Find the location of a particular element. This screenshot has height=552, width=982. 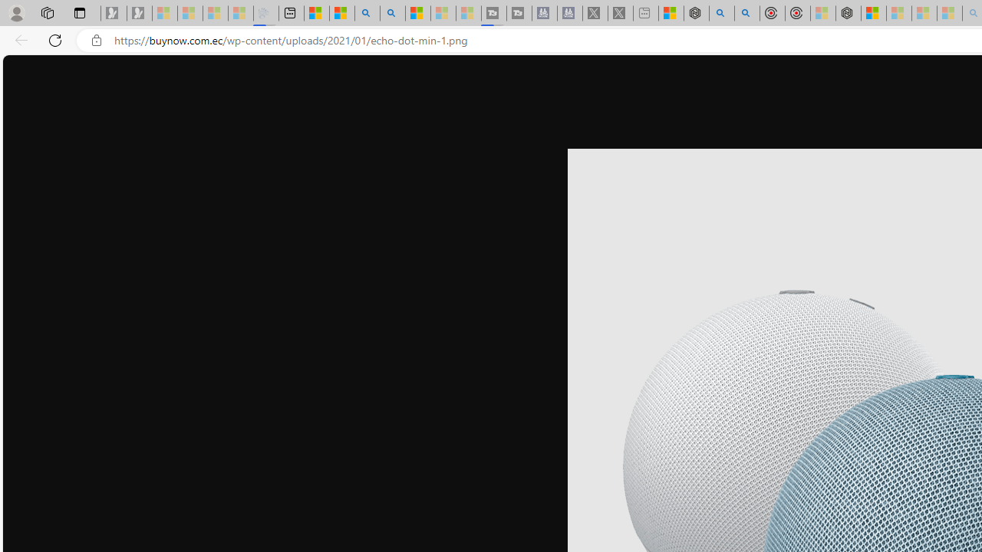

X - Sleeping is located at coordinates (620, 14).